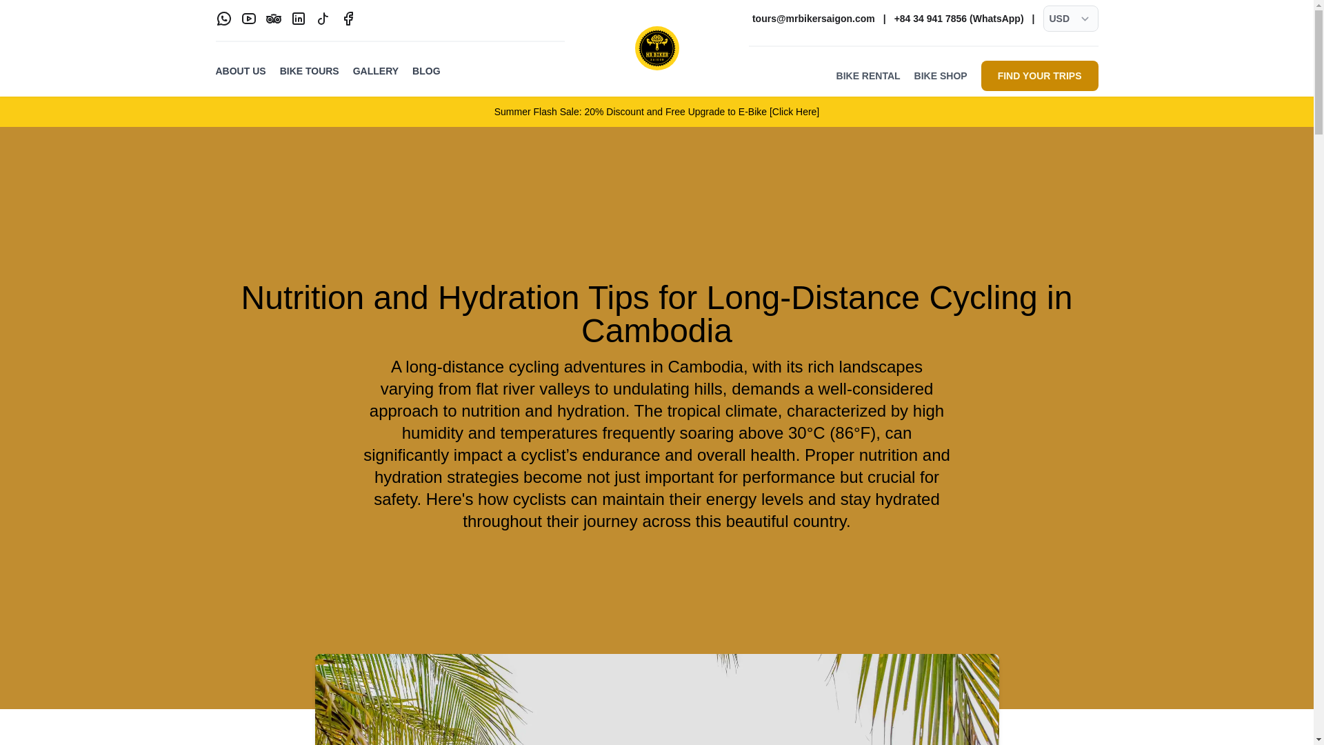  What do you see at coordinates (248, 18) in the screenshot?
I see `This is svgThis is svgThis is svg` at bounding box center [248, 18].